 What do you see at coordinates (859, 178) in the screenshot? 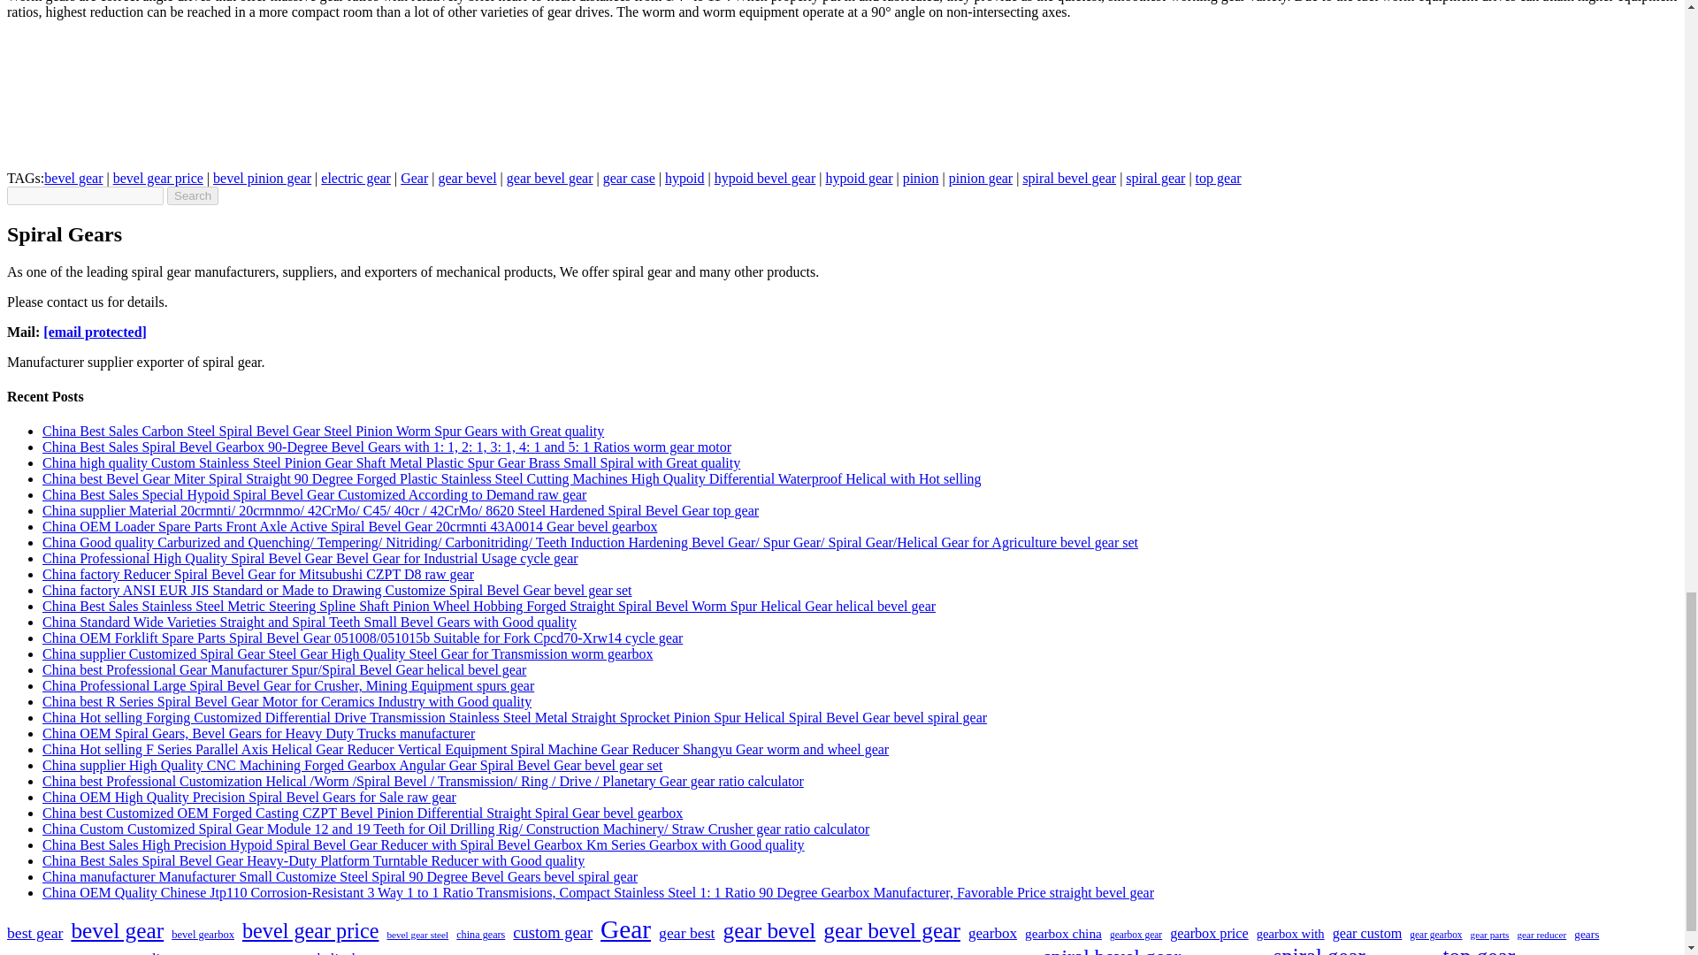
I see `hypoid gear` at bounding box center [859, 178].